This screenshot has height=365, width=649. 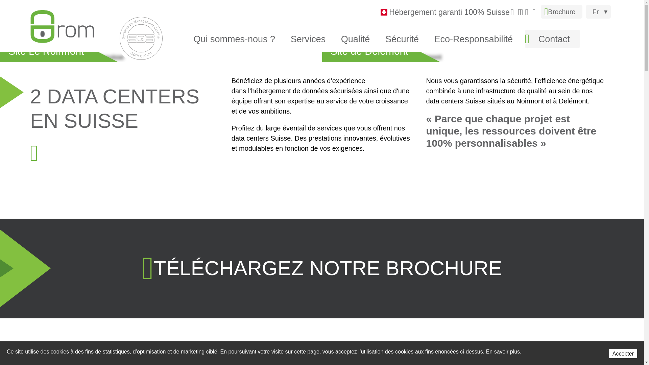 What do you see at coordinates (552, 39) in the screenshot?
I see `Contact` at bounding box center [552, 39].